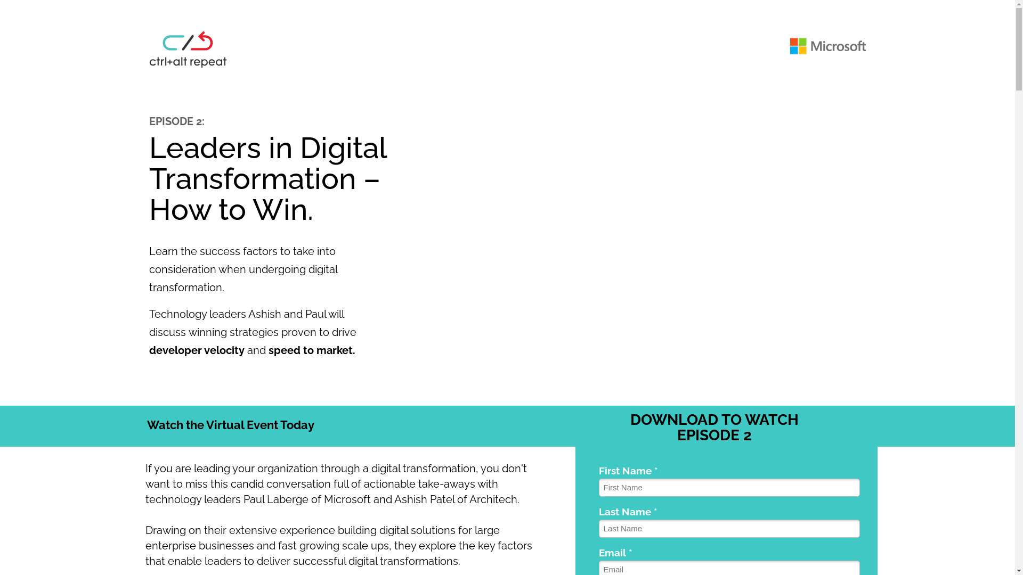  Describe the element at coordinates (639, 244) in the screenshot. I see `YouTube video player` at that location.